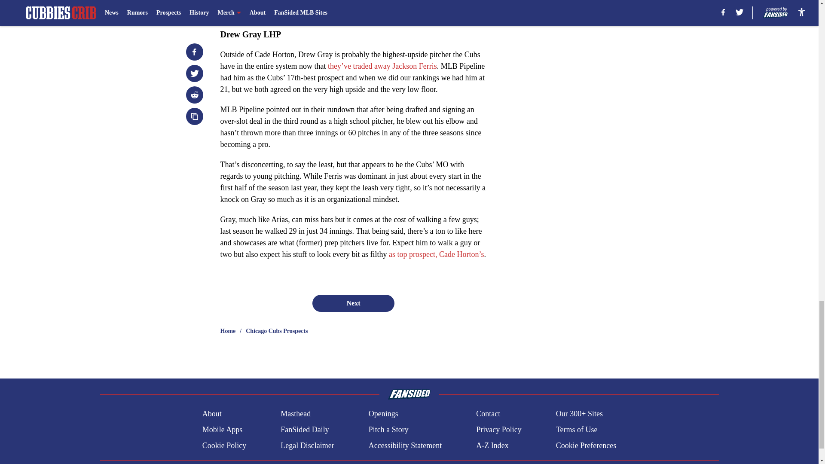 The image size is (825, 464). What do you see at coordinates (488, 414) in the screenshot?
I see `Contact` at bounding box center [488, 414].